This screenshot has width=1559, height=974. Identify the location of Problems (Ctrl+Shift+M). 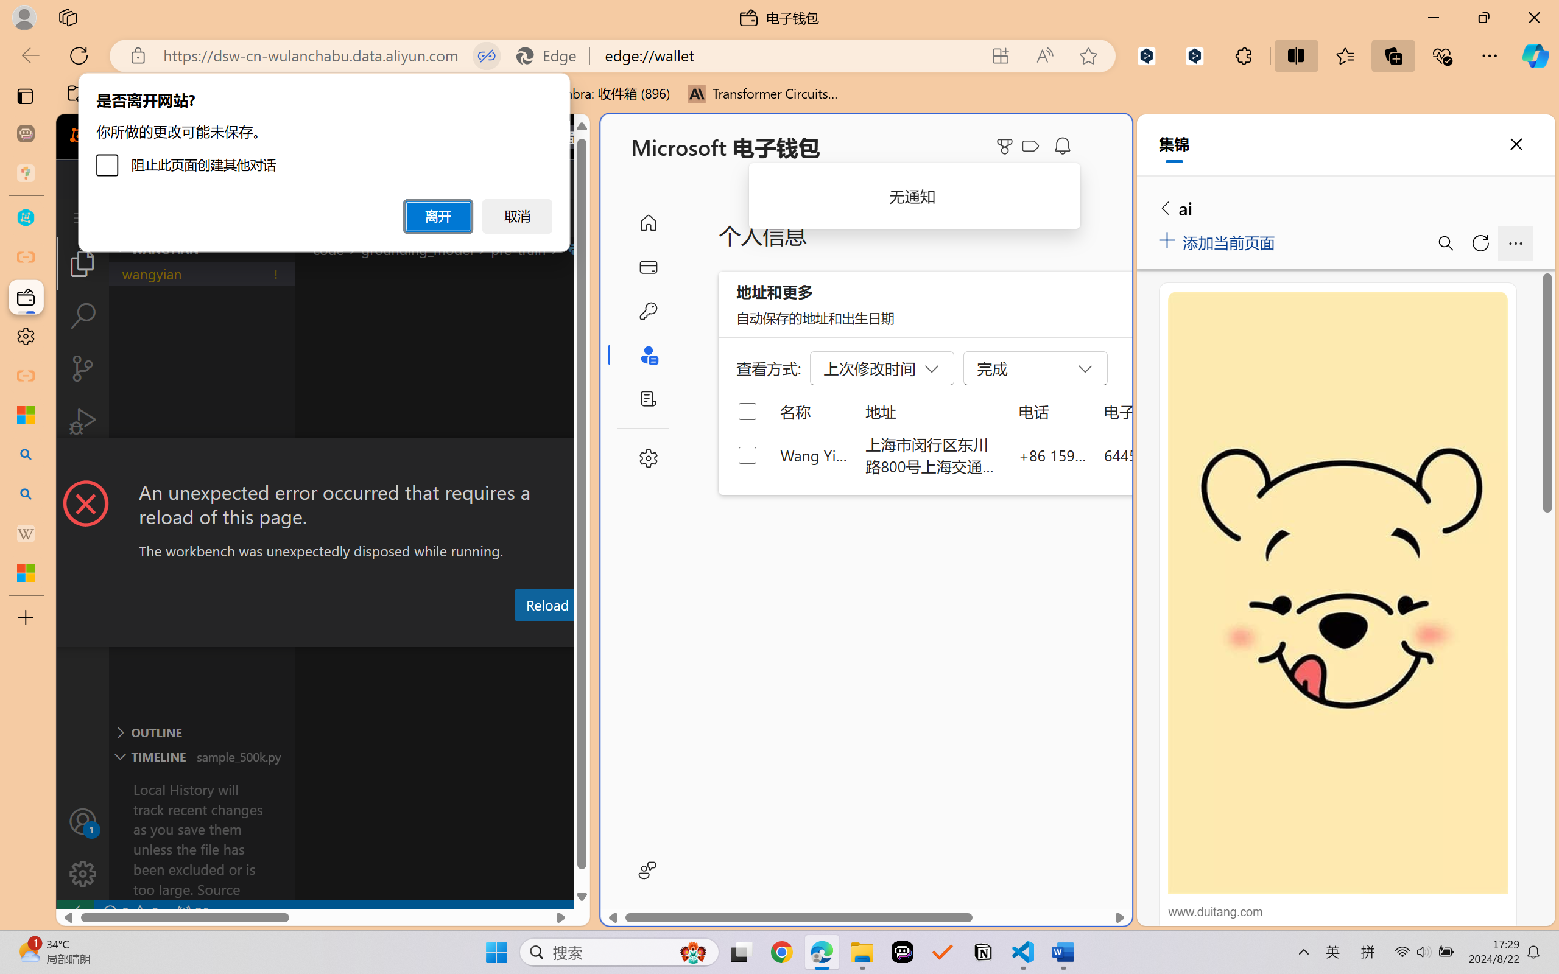
(347, 635).